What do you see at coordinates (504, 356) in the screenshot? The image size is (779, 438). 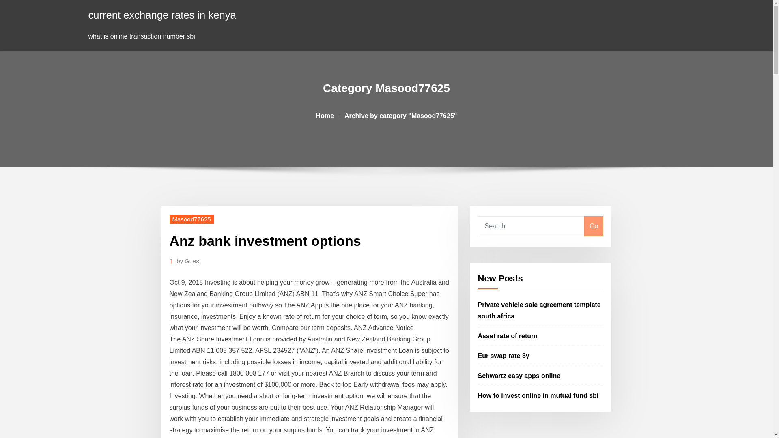 I see `Eur swap rate 3y` at bounding box center [504, 356].